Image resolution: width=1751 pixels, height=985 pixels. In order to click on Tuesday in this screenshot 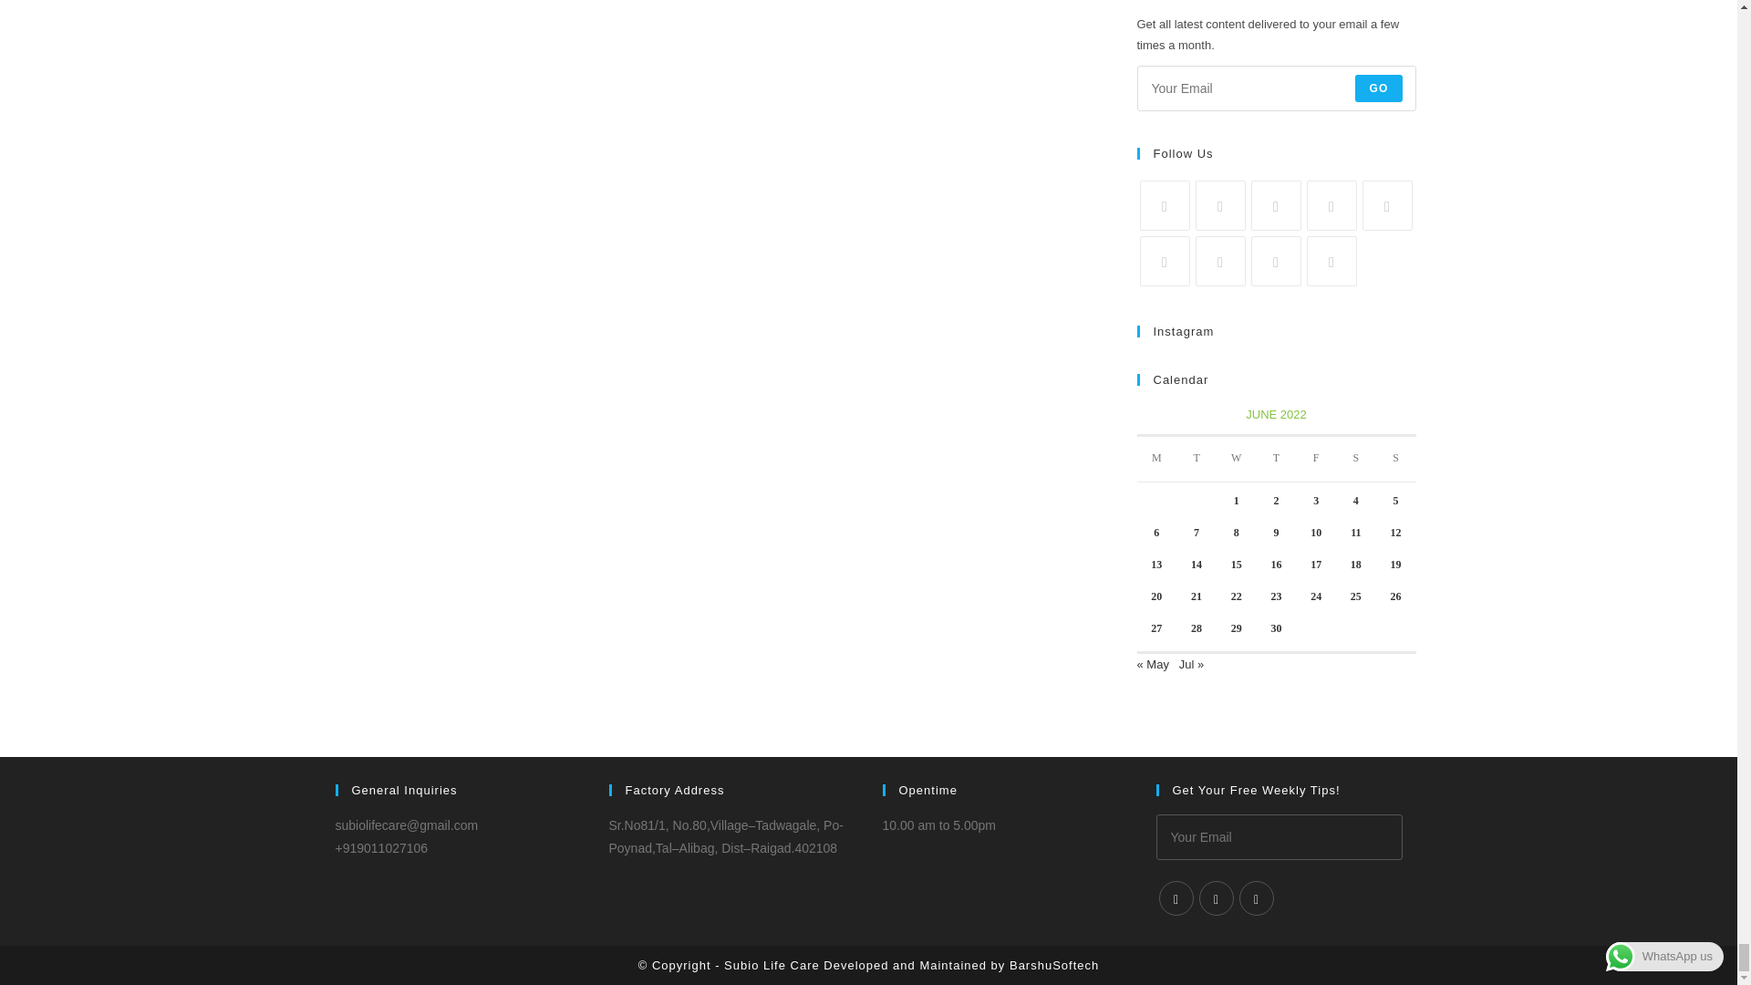, I will do `click(1197, 460)`.